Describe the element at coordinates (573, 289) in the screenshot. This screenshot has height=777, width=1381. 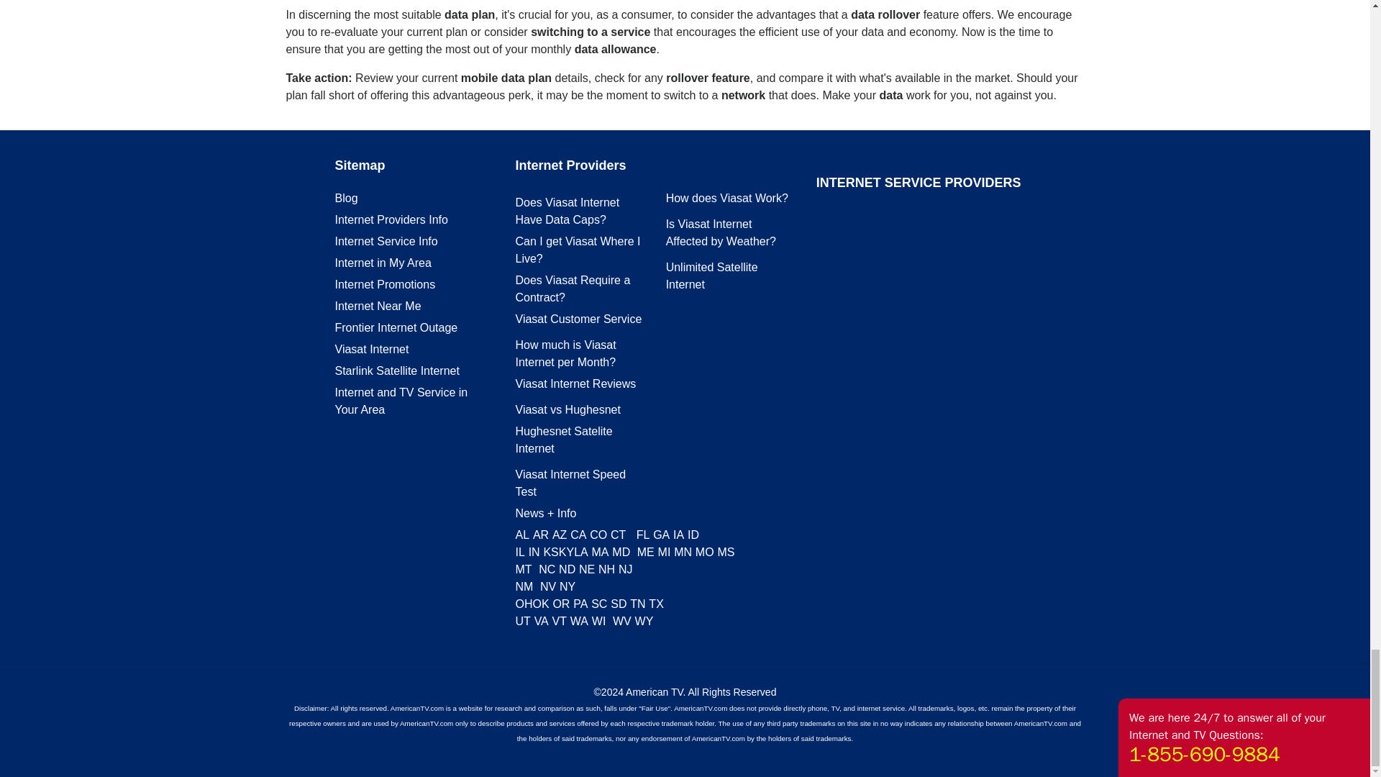
I see `Does Viasat Require a Contract?` at that location.